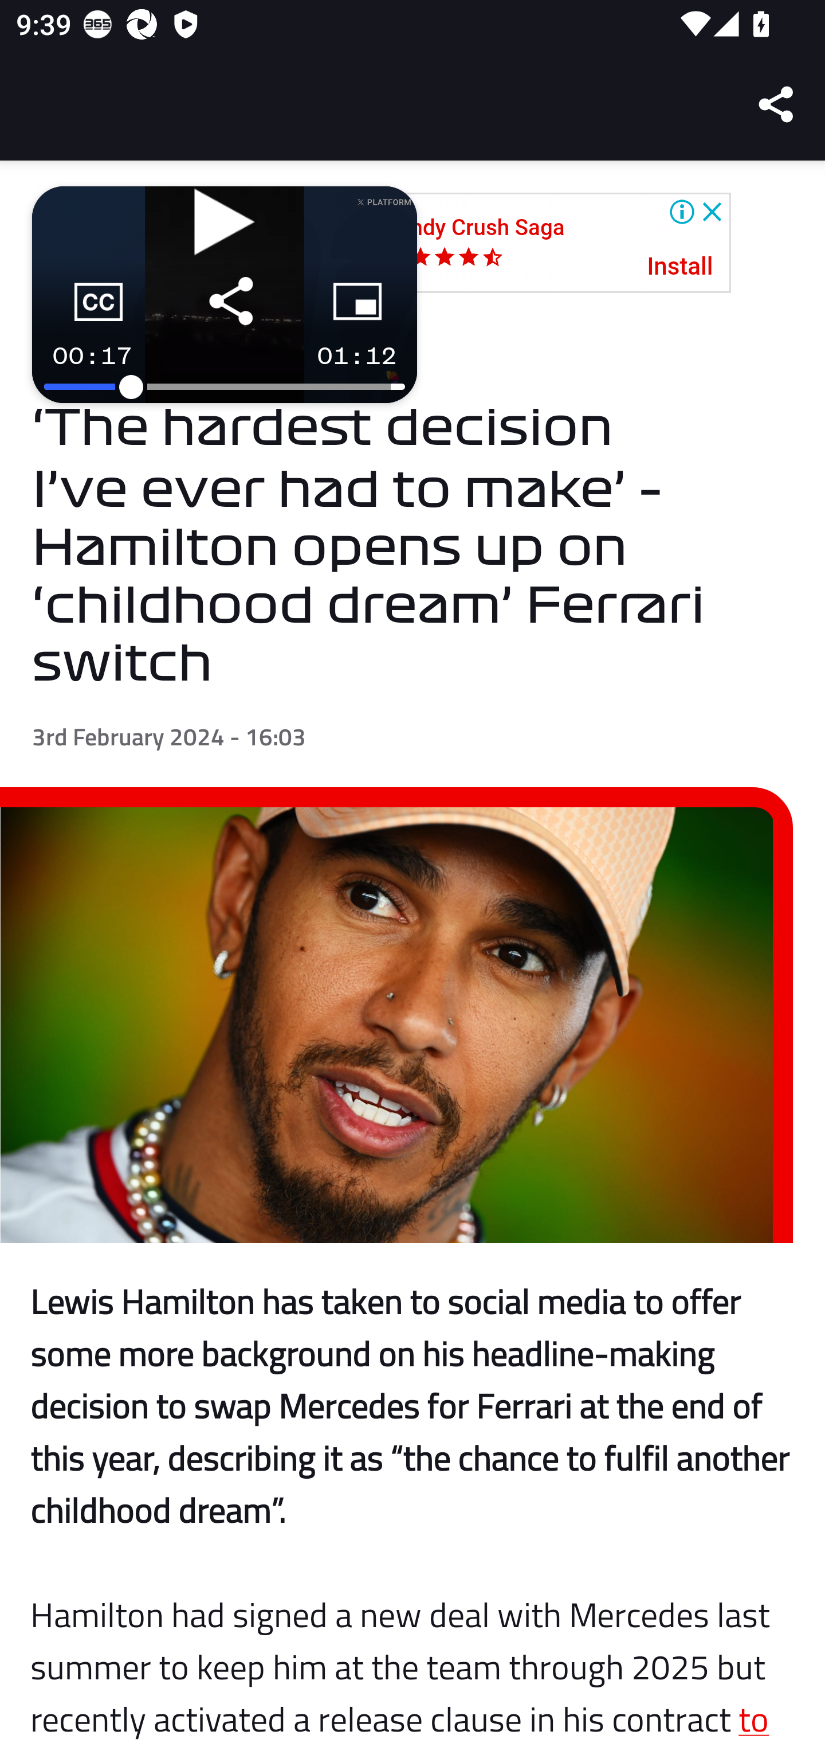  What do you see at coordinates (777, 104) in the screenshot?
I see `Share` at bounding box center [777, 104].